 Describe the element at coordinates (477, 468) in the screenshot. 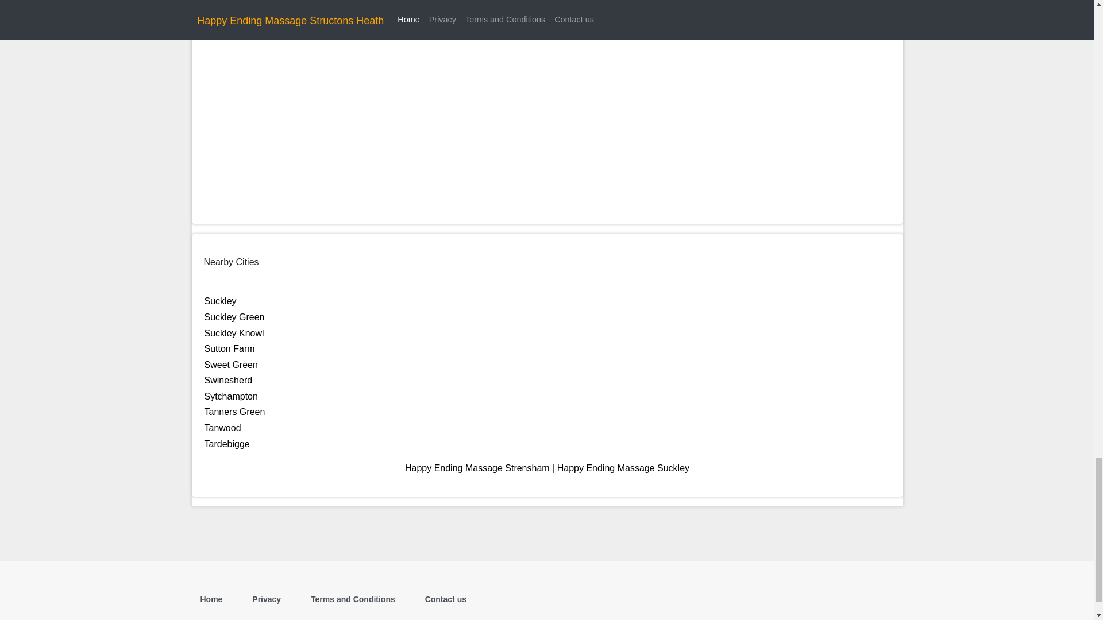

I see `Happy Ending Massage Strensham` at that location.